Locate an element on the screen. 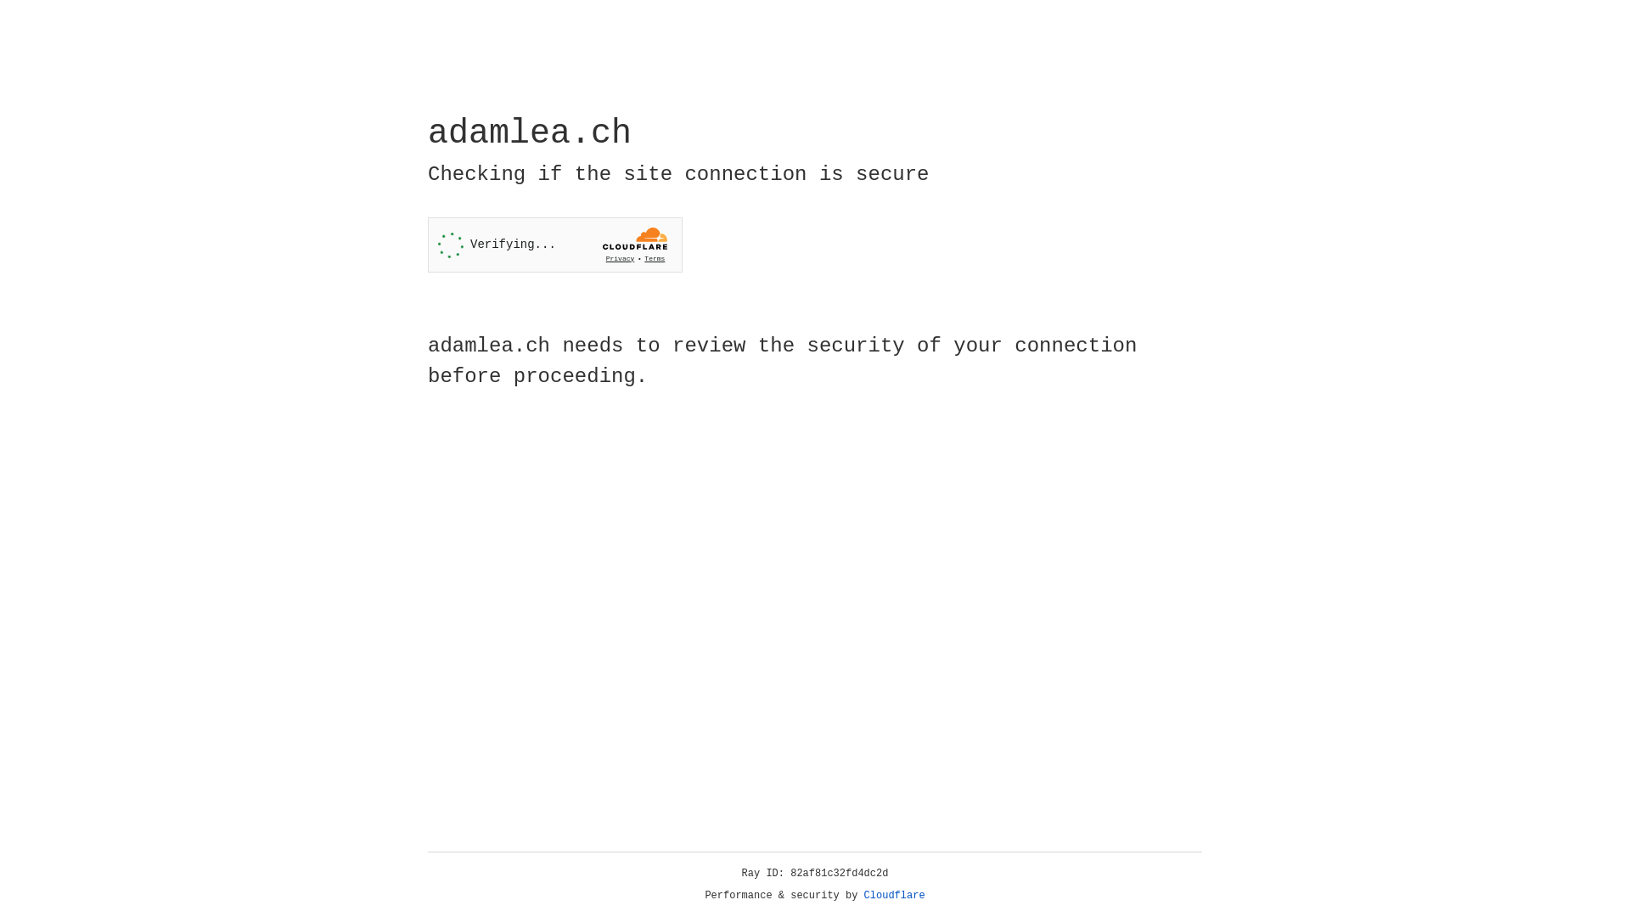  Cloudflare is located at coordinates (895, 896).